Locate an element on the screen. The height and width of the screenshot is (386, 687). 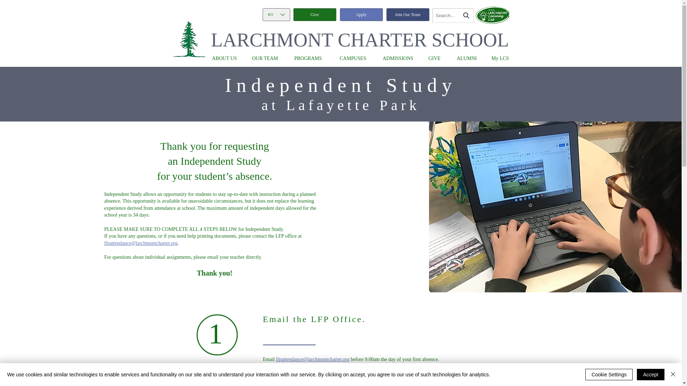
ADMISSIONS is located at coordinates (400, 59).